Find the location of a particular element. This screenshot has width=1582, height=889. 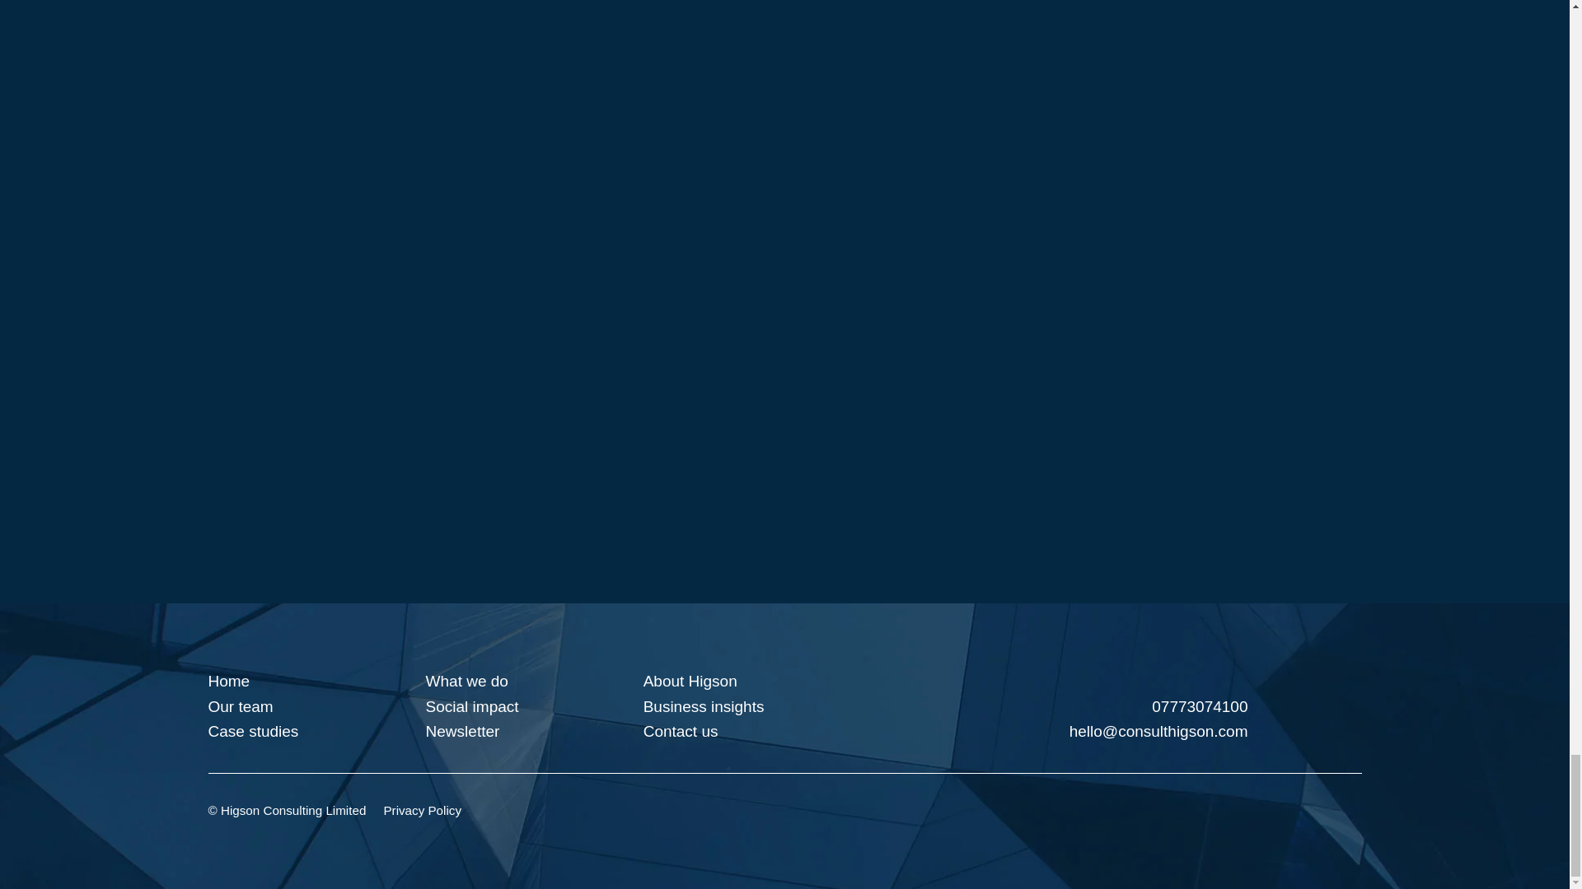

Our team is located at coordinates (239, 706).